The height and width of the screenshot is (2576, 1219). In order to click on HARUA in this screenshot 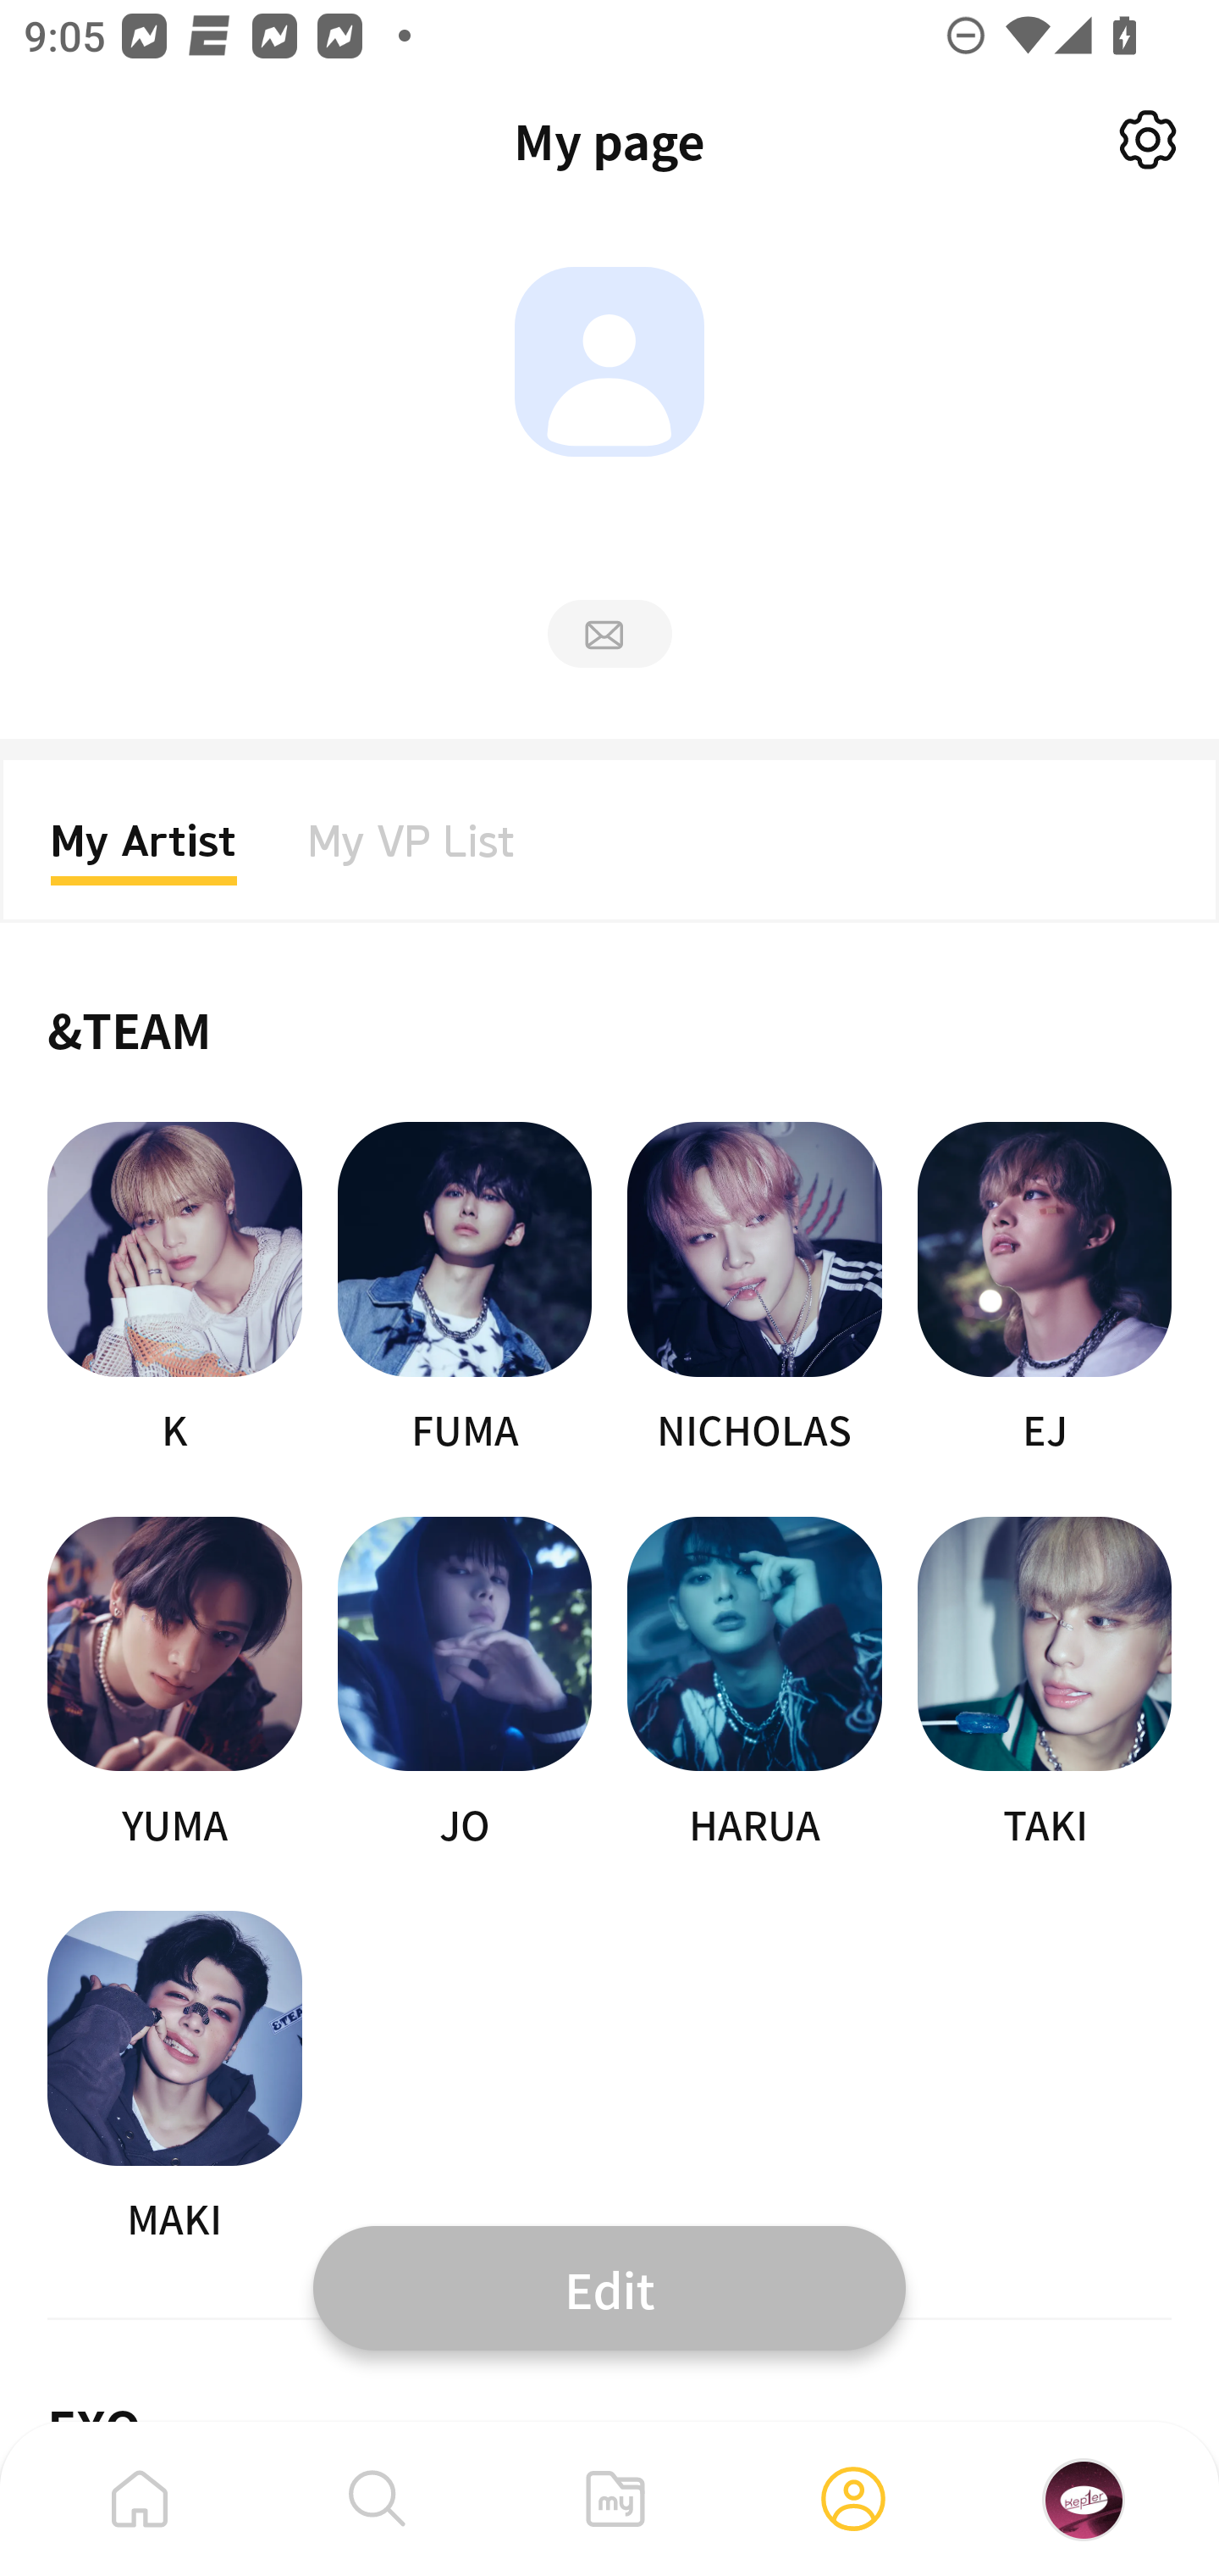, I will do `click(755, 1685)`.